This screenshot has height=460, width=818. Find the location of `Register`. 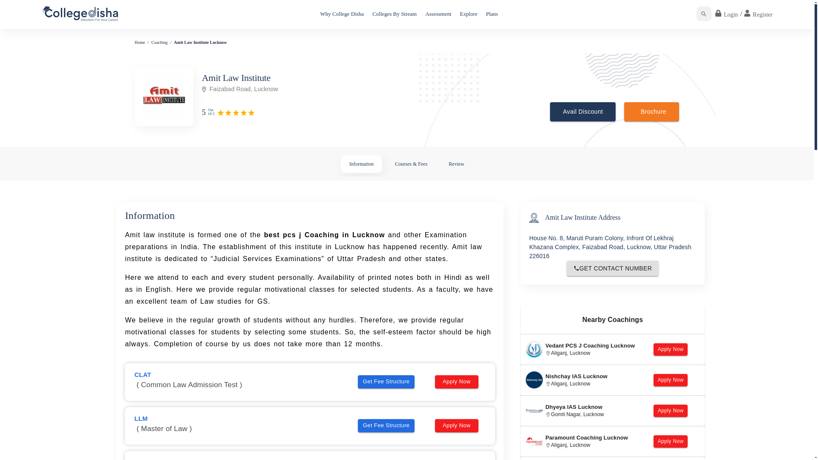

Register is located at coordinates (758, 14).